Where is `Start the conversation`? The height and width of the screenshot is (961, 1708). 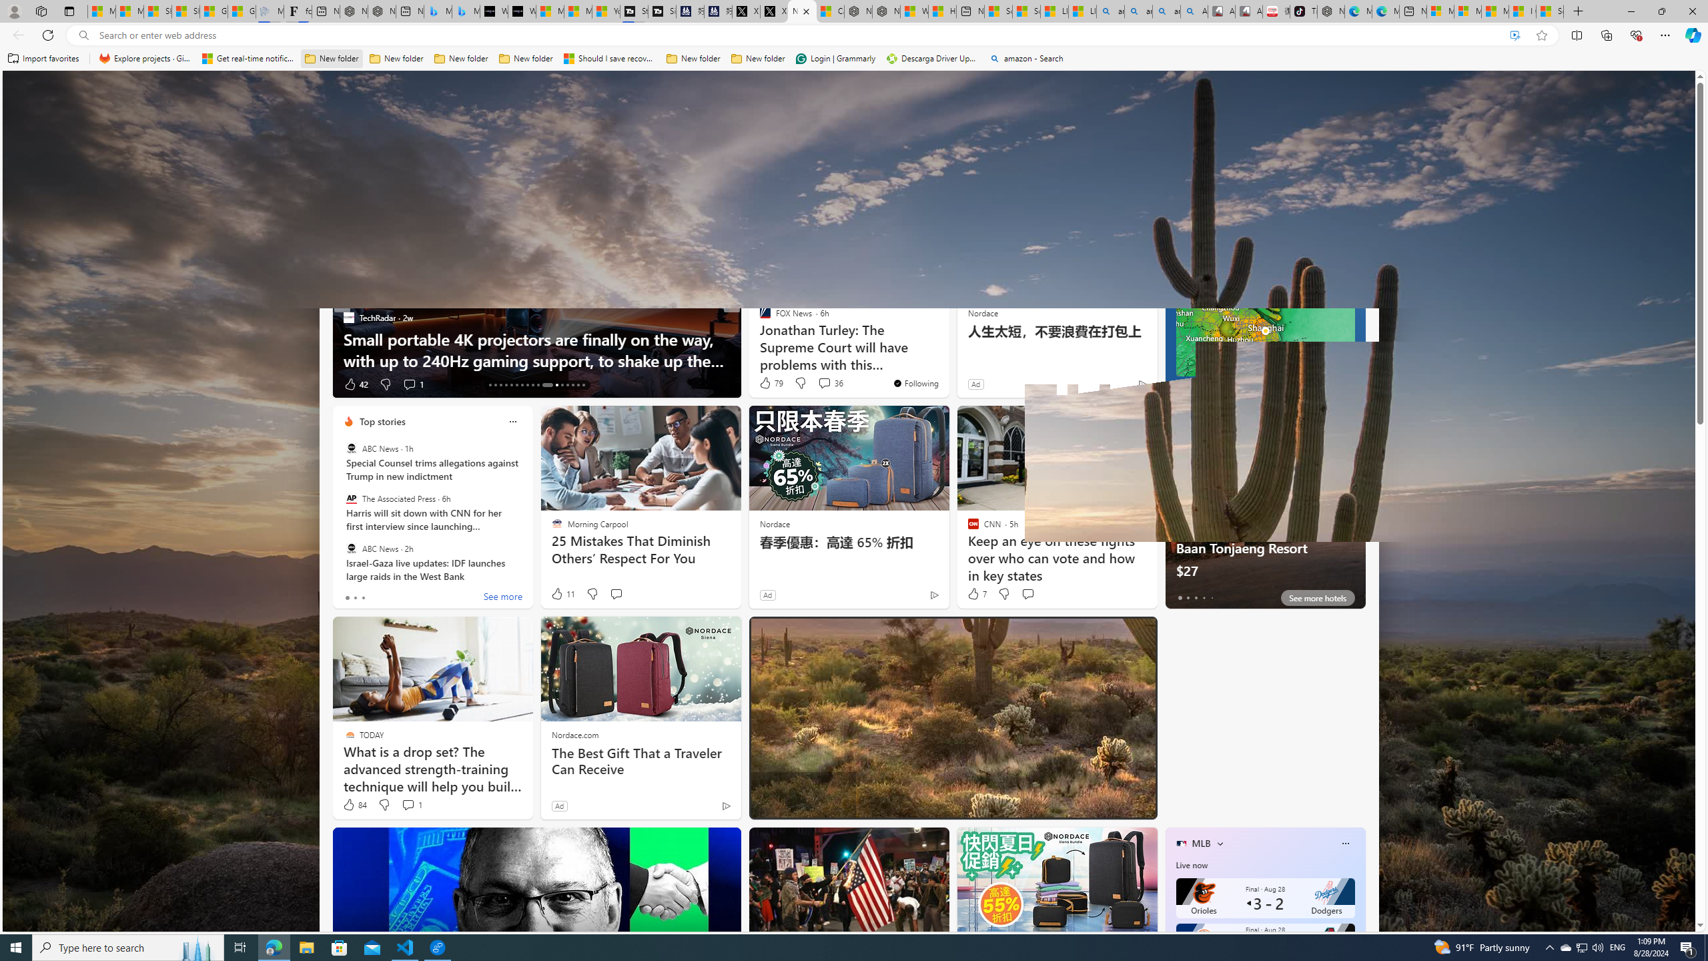 Start the conversation is located at coordinates (1027, 594).